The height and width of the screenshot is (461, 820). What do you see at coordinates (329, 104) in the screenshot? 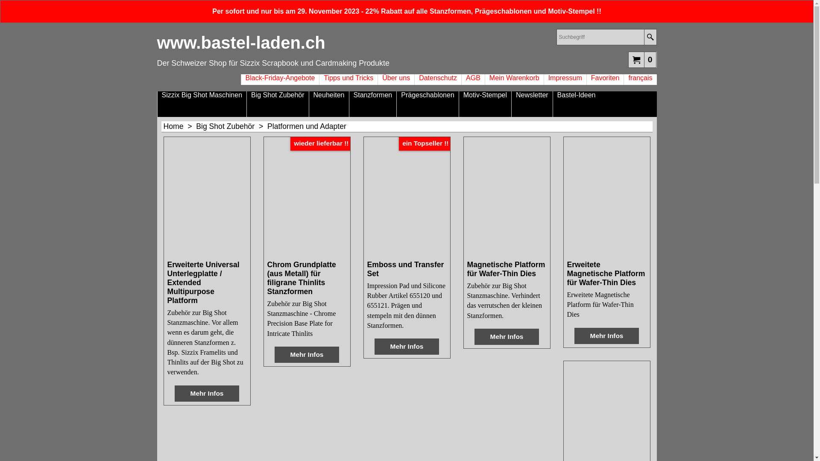
I see `Neuheiten` at bounding box center [329, 104].